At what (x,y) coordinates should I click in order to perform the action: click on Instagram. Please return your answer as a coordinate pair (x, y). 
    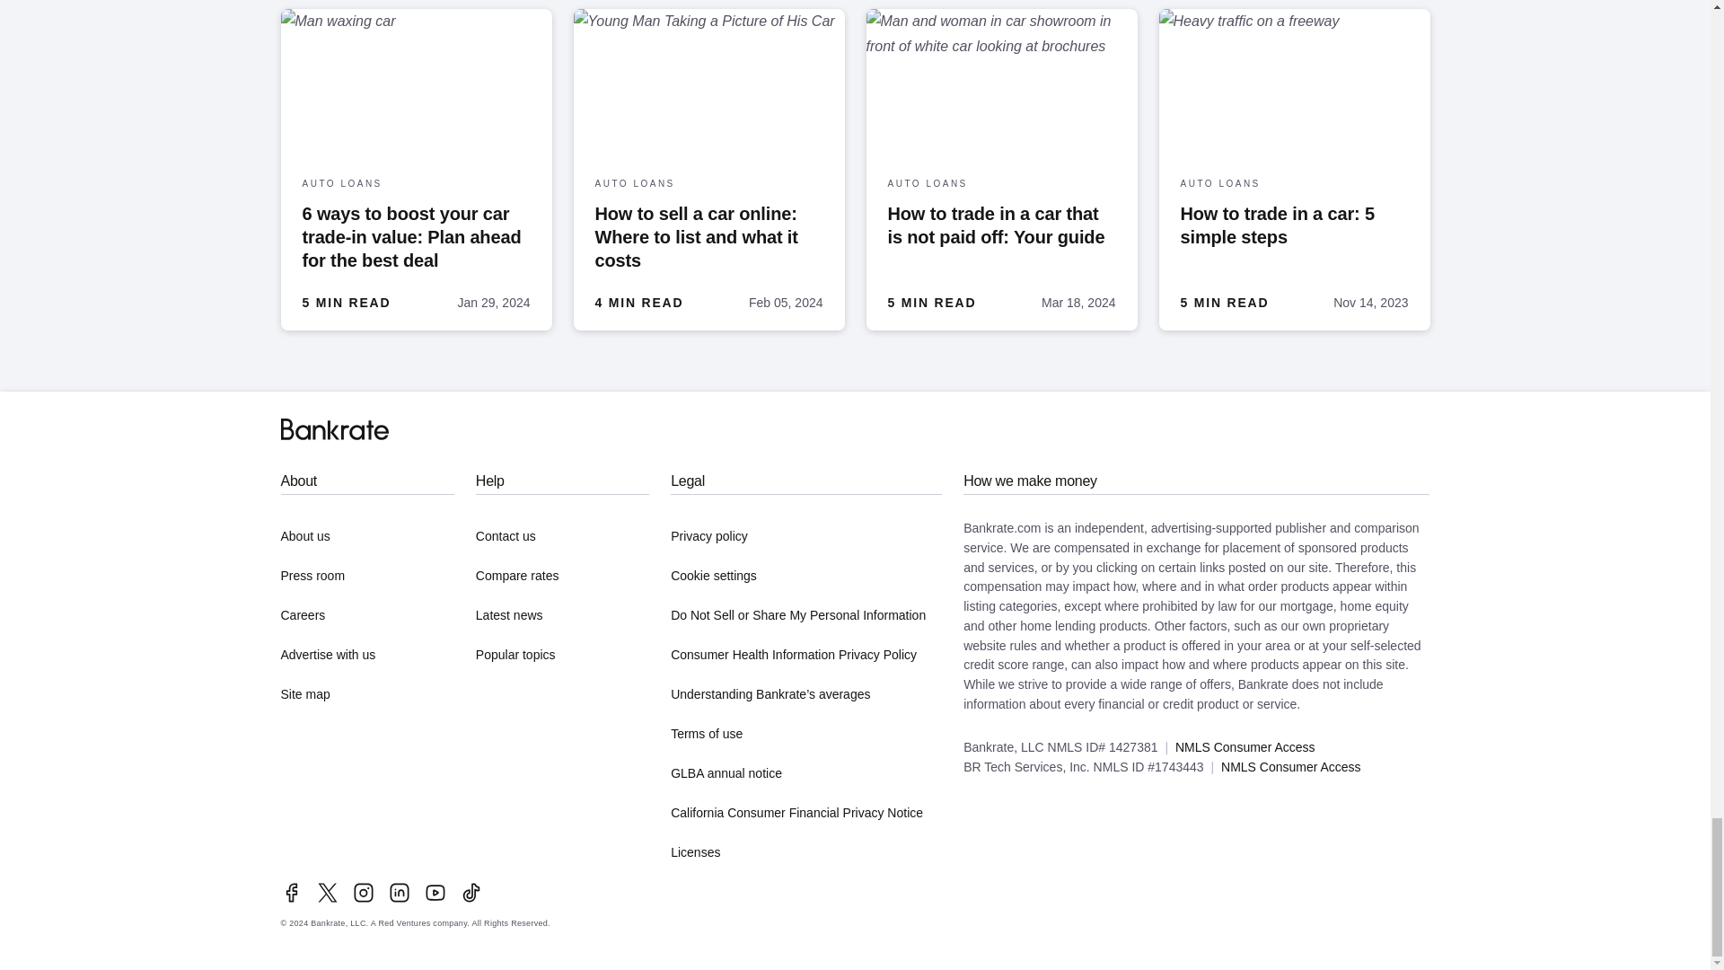
    Looking at the image, I should click on (363, 892).